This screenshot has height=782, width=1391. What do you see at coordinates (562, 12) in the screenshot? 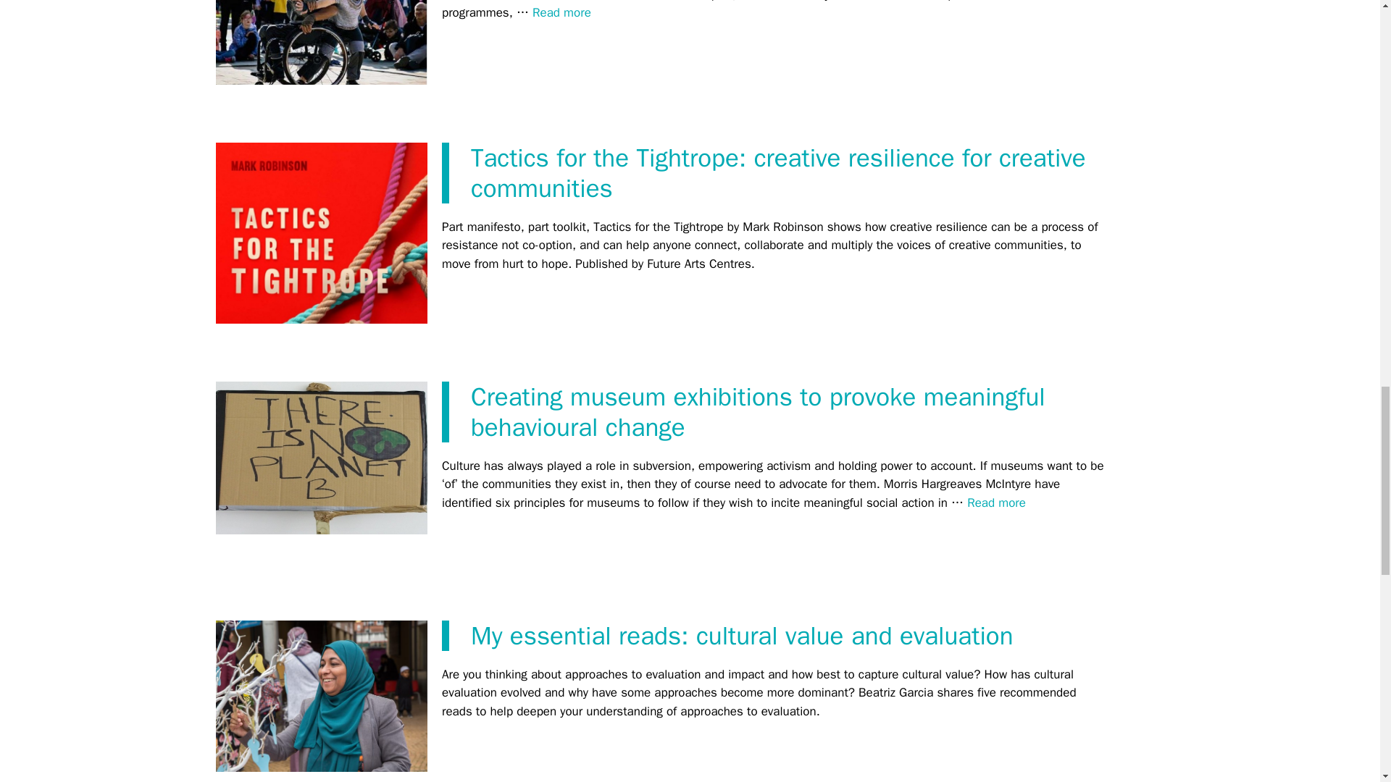
I see `Read more` at bounding box center [562, 12].